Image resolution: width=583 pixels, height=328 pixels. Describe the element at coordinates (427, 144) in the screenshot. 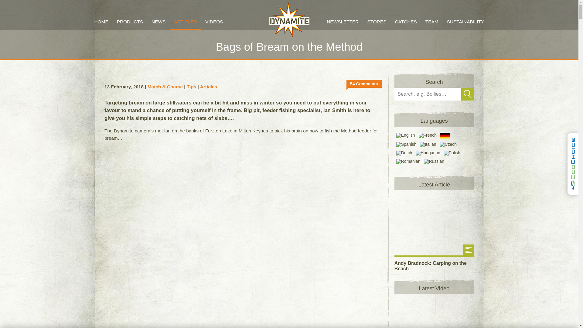

I see `Italian` at that location.